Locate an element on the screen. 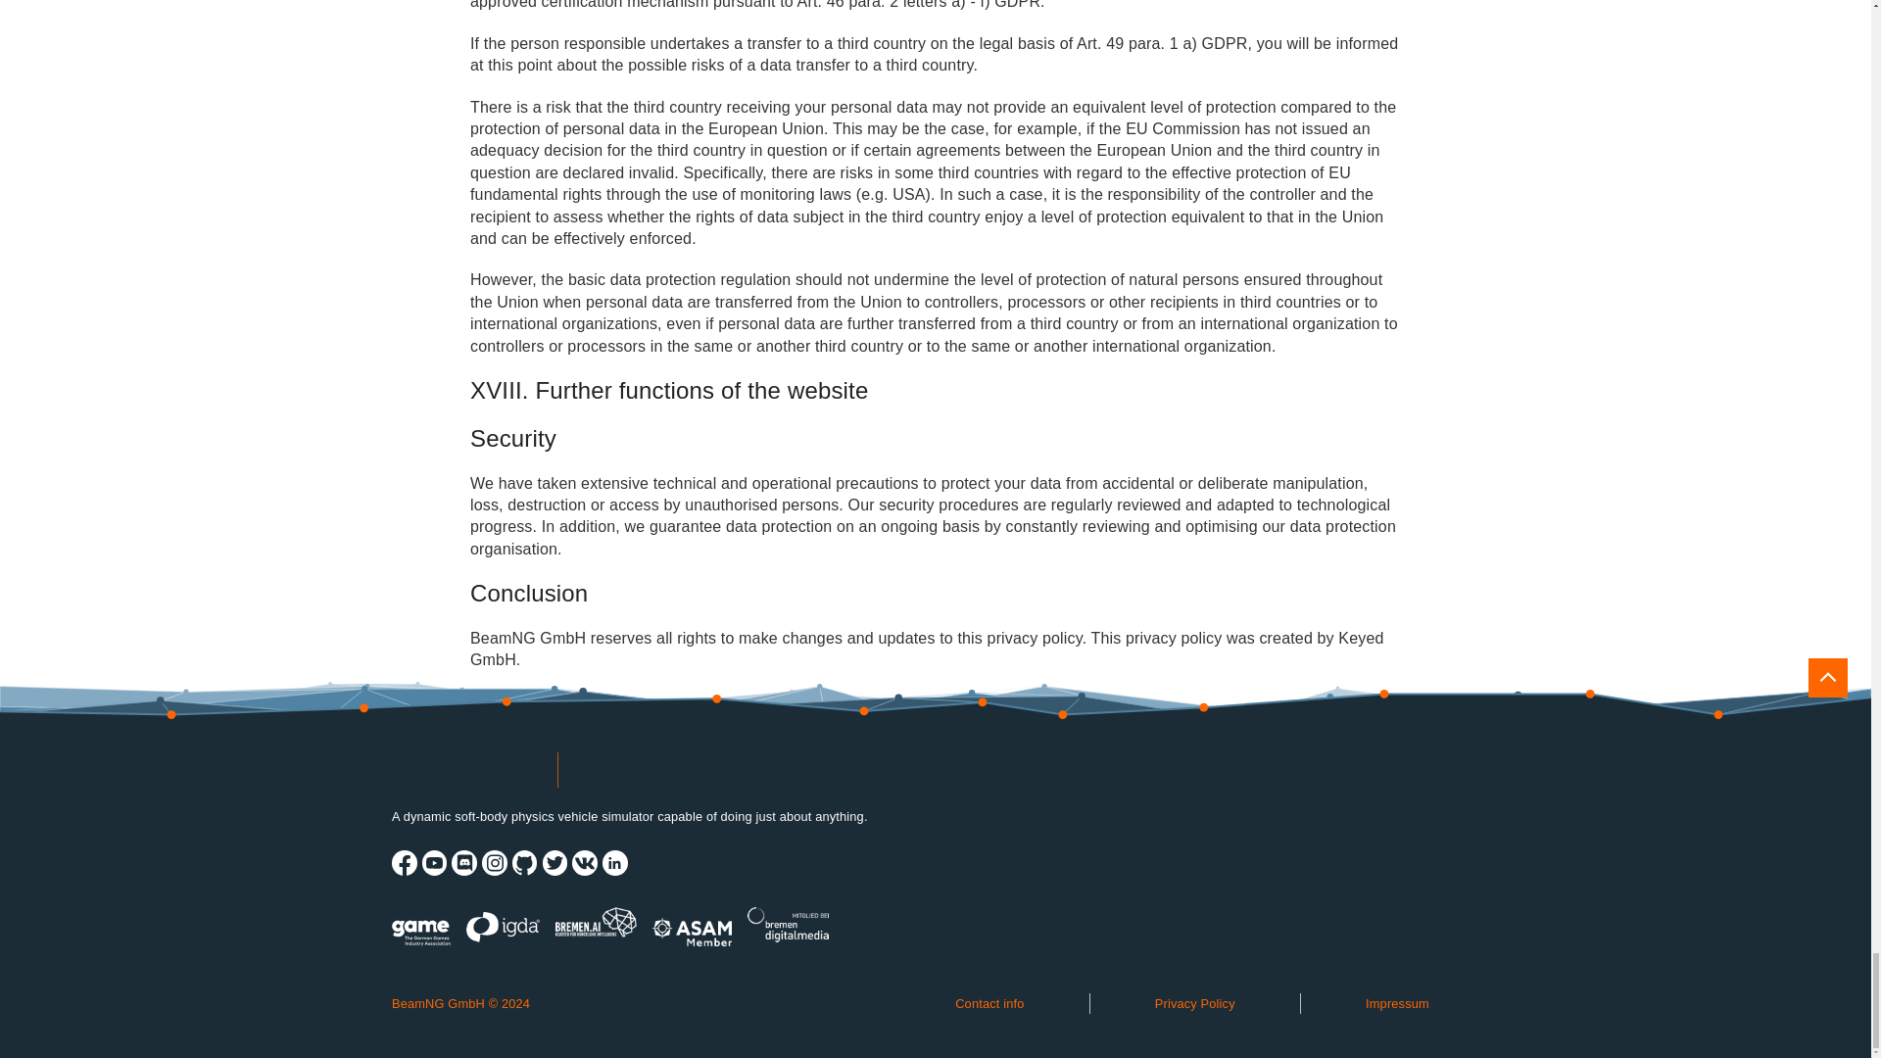 The height and width of the screenshot is (1058, 1881). BeamNG.drive is located at coordinates (466, 769).